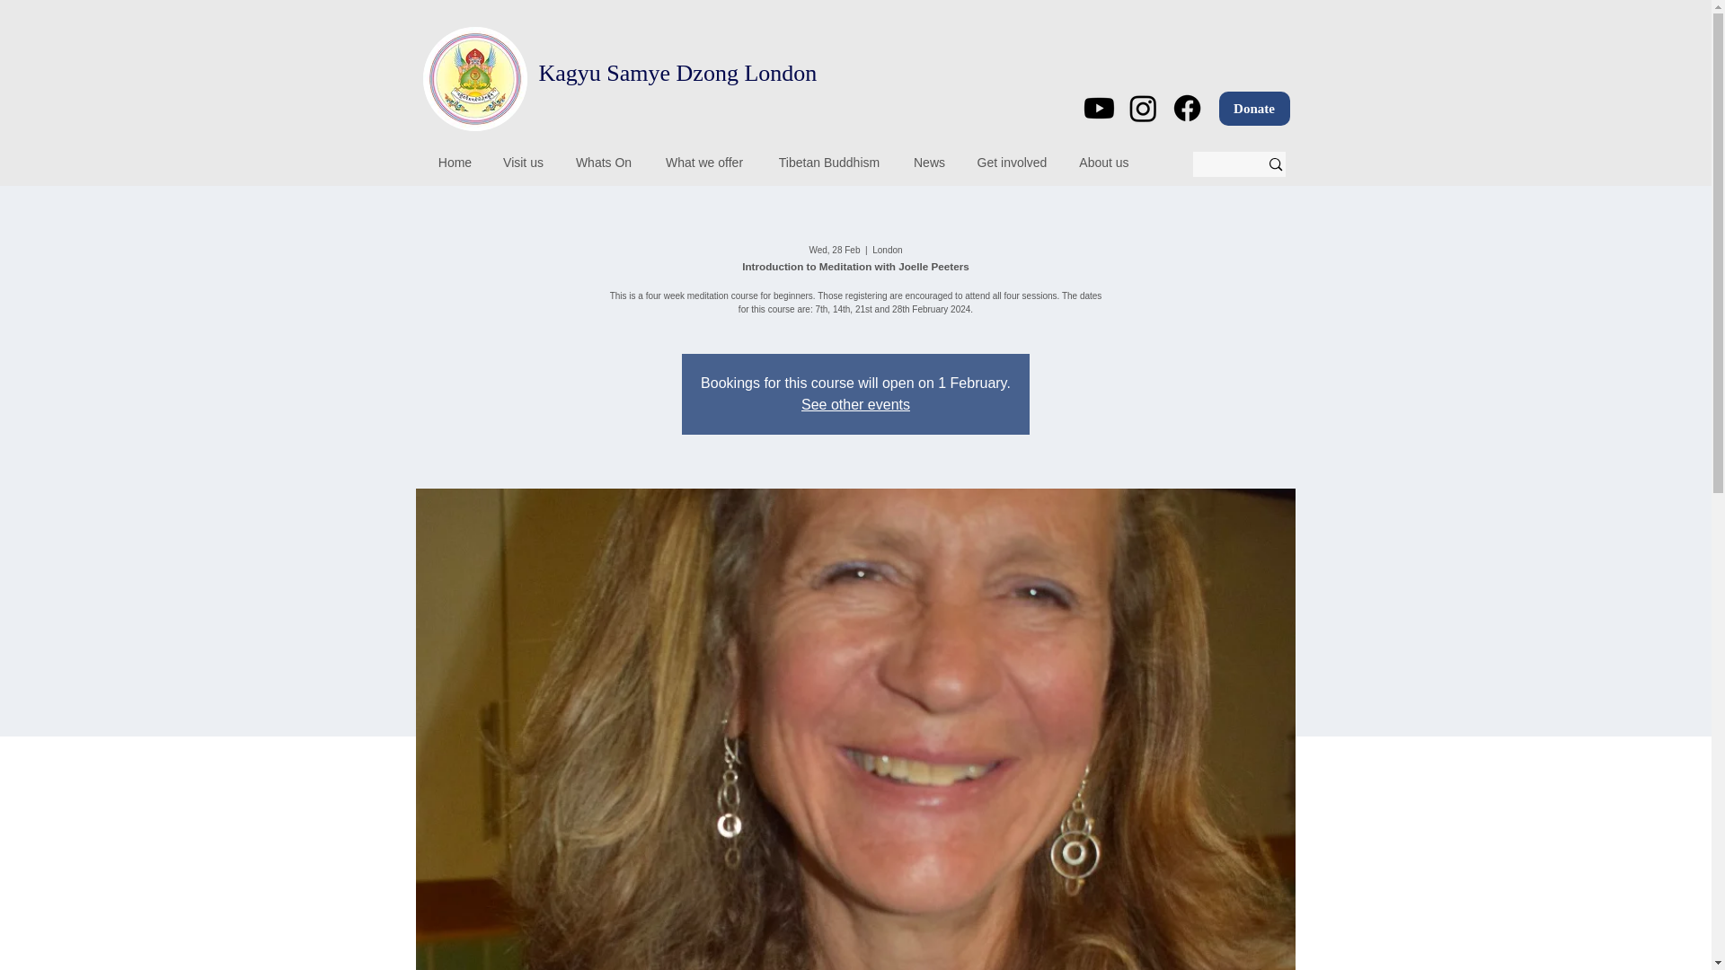 Image resolution: width=1725 pixels, height=970 pixels. I want to click on Home, so click(455, 163).